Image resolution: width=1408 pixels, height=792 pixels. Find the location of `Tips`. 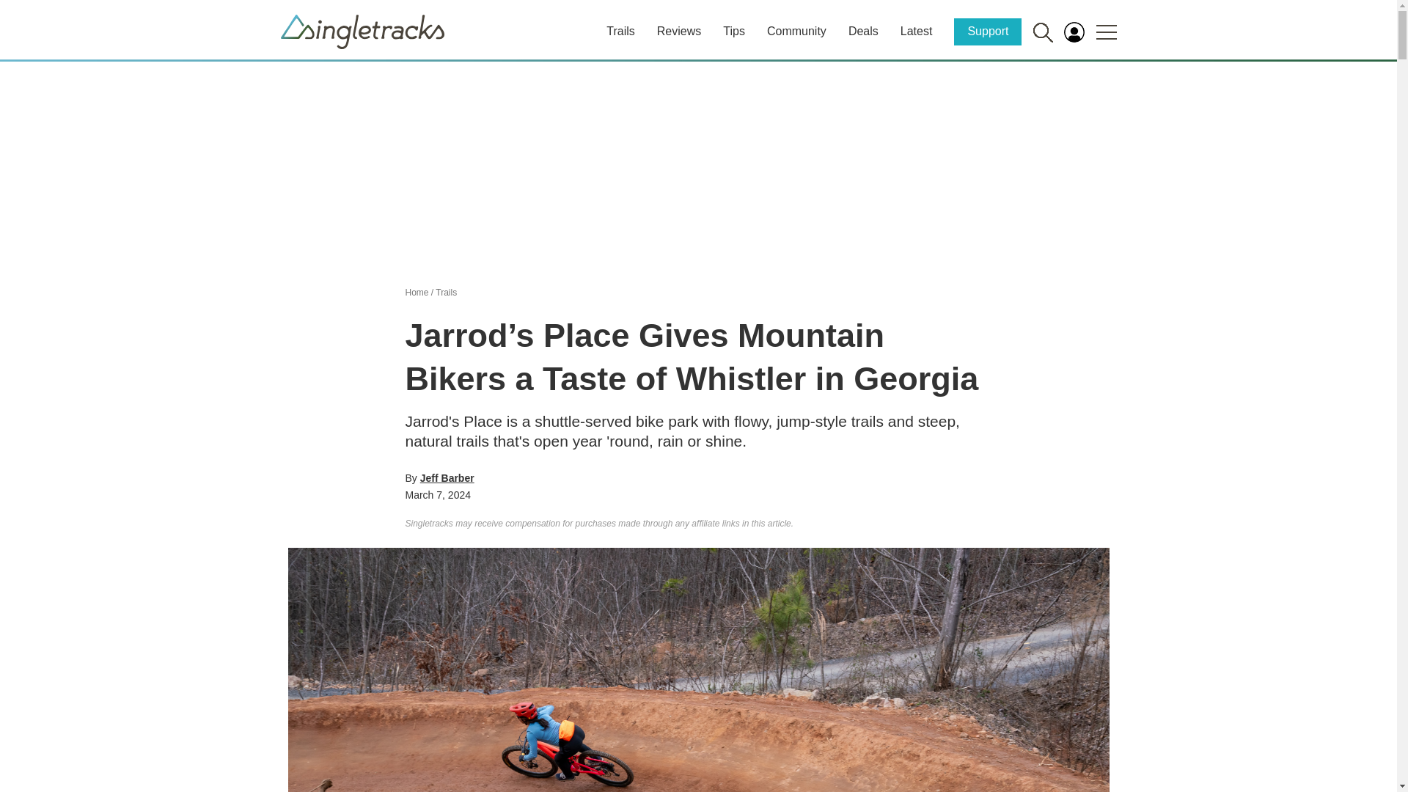

Tips is located at coordinates (733, 31).